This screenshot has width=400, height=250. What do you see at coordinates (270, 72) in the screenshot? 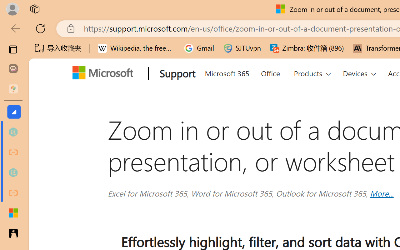
I see `Office` at bounding box center [270, 72].